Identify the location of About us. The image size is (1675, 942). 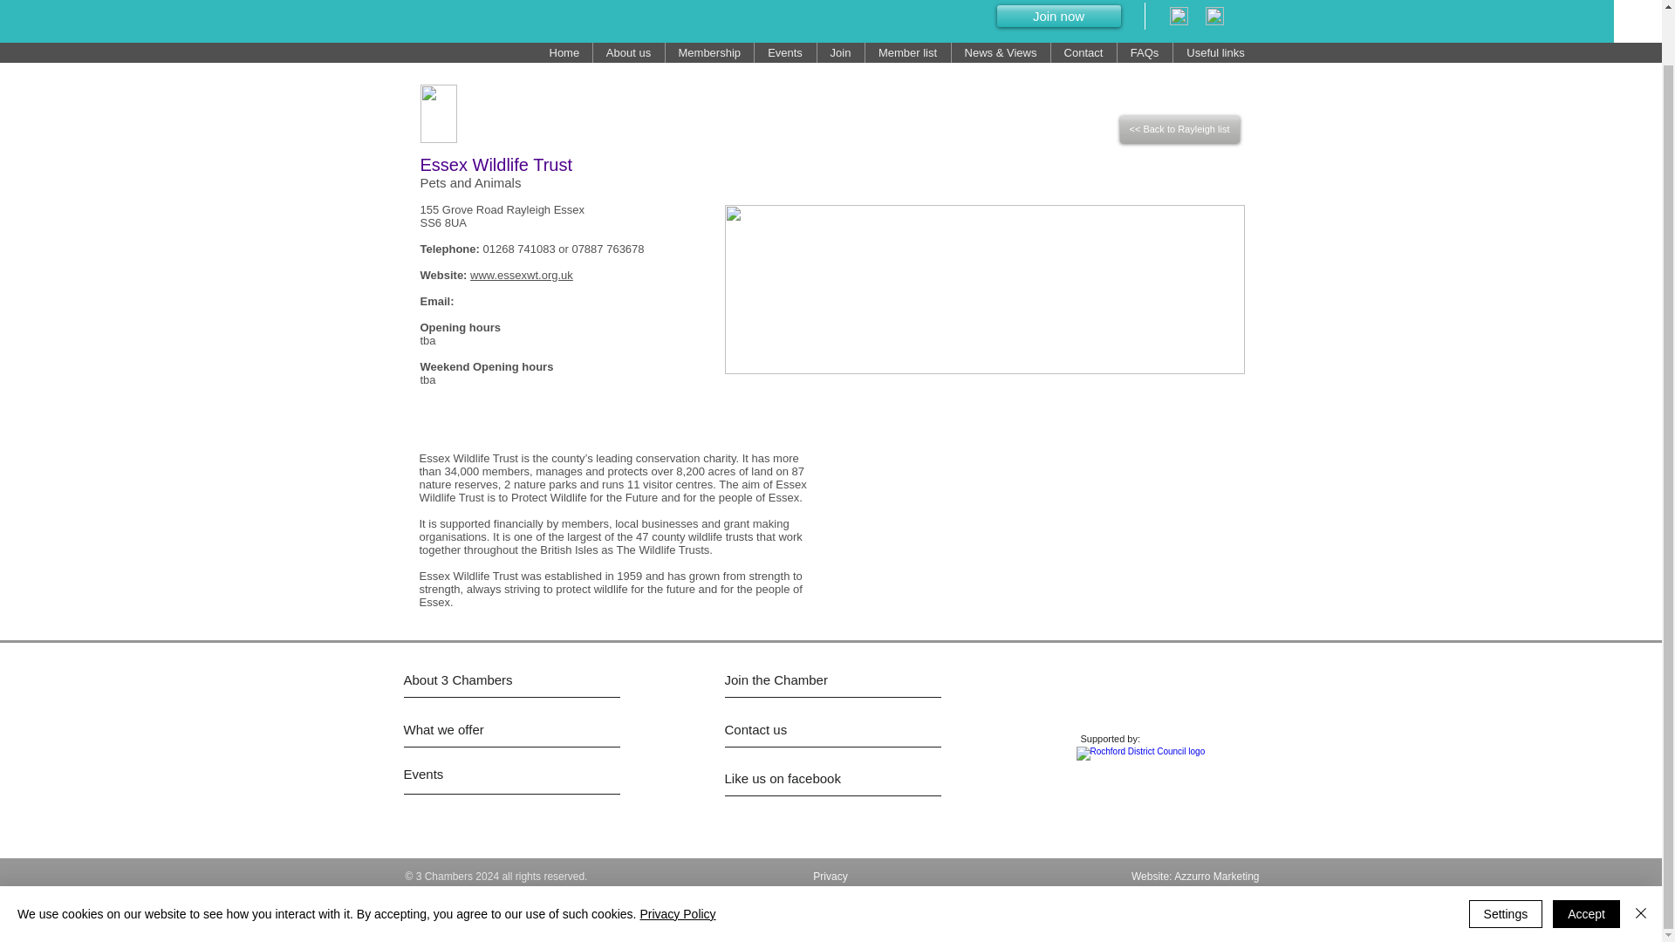
(628, 52).